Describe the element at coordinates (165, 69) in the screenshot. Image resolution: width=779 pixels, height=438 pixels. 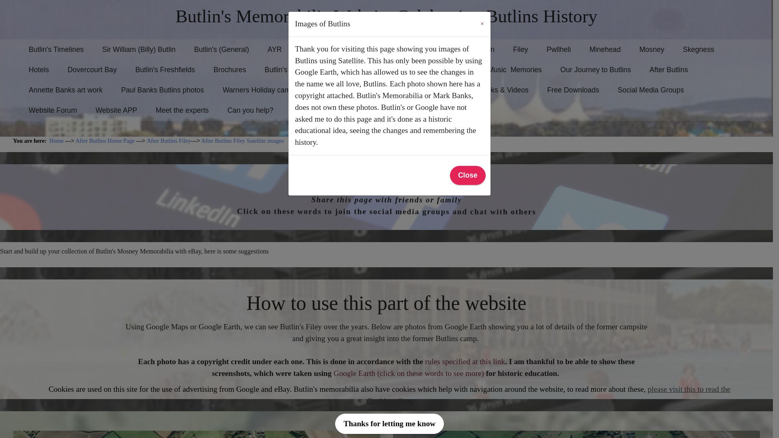
I see `Butlin's Freshfields` at that location.